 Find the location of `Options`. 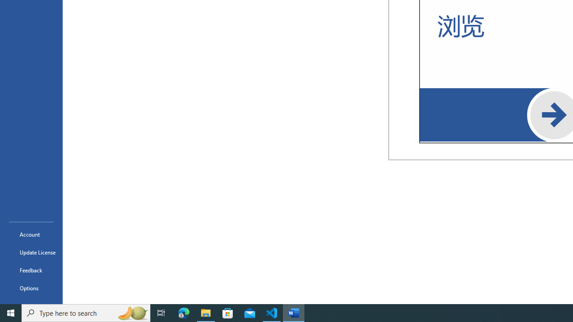

Options is located at coordinates (31, 288).